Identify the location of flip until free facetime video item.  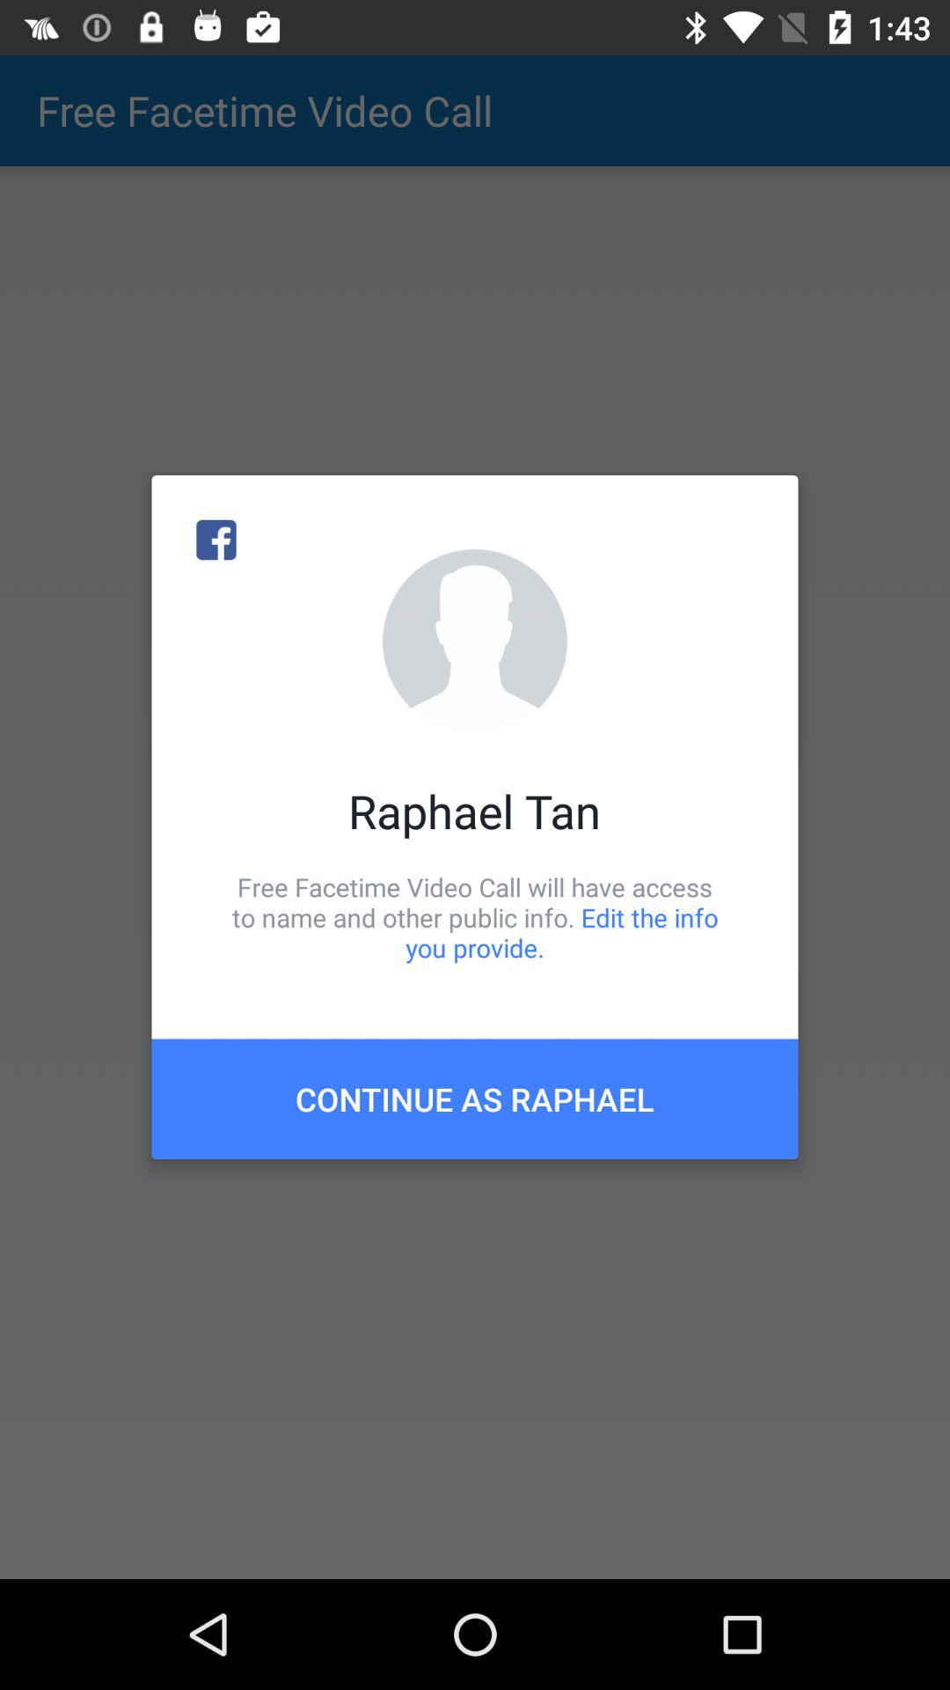
(475, 917).